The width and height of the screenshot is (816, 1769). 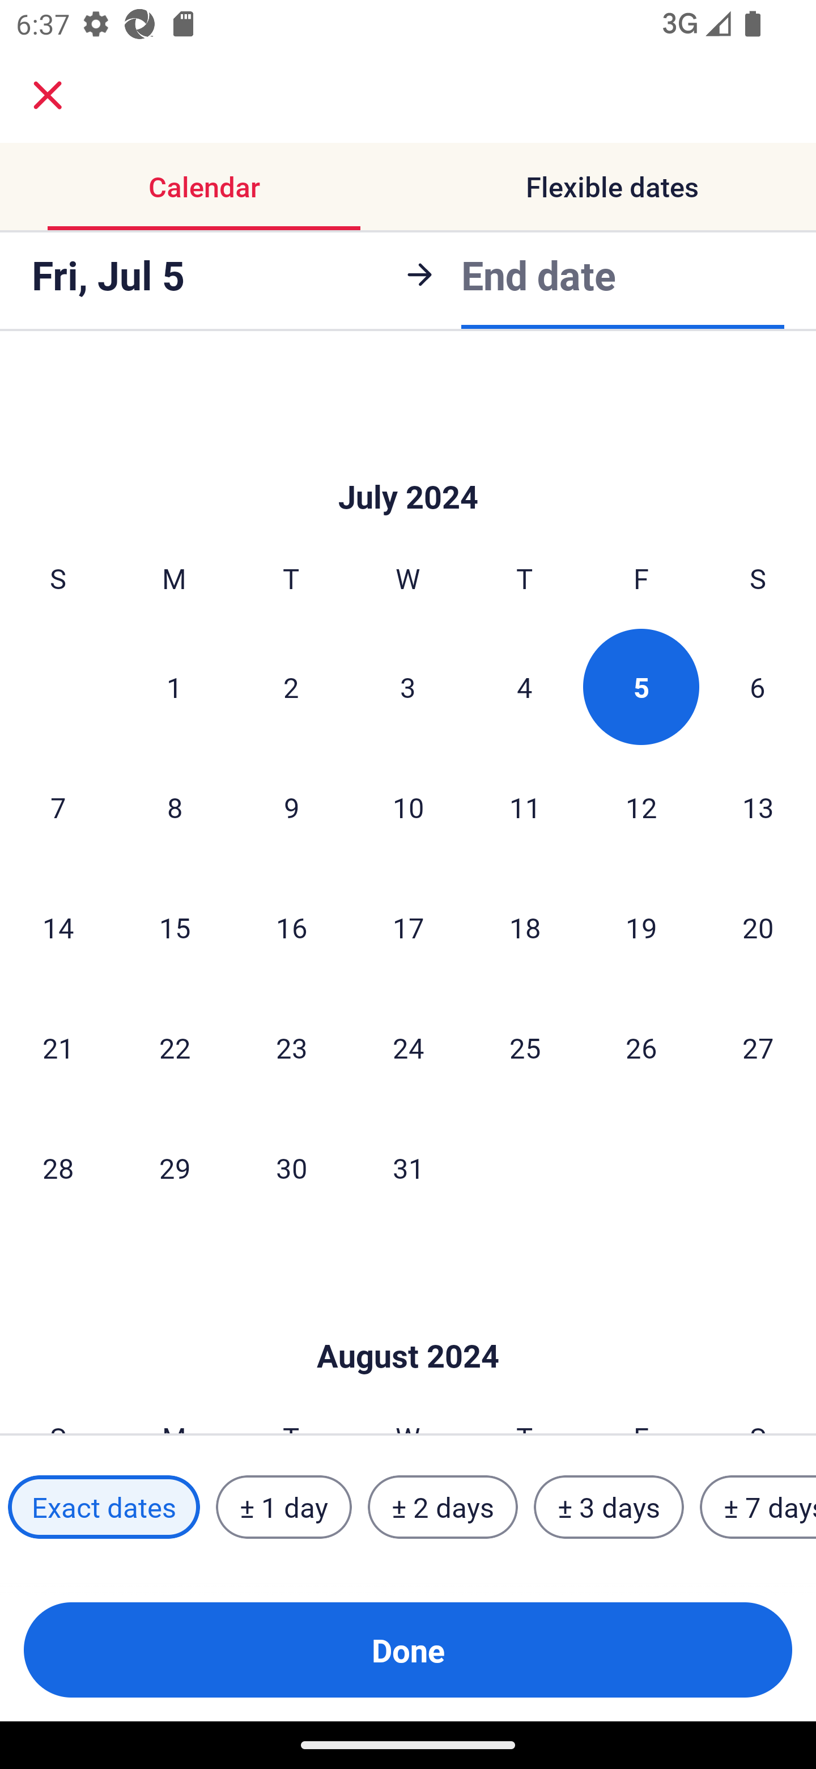 I want to click on Skip to Done, so click(x=408, y=463).